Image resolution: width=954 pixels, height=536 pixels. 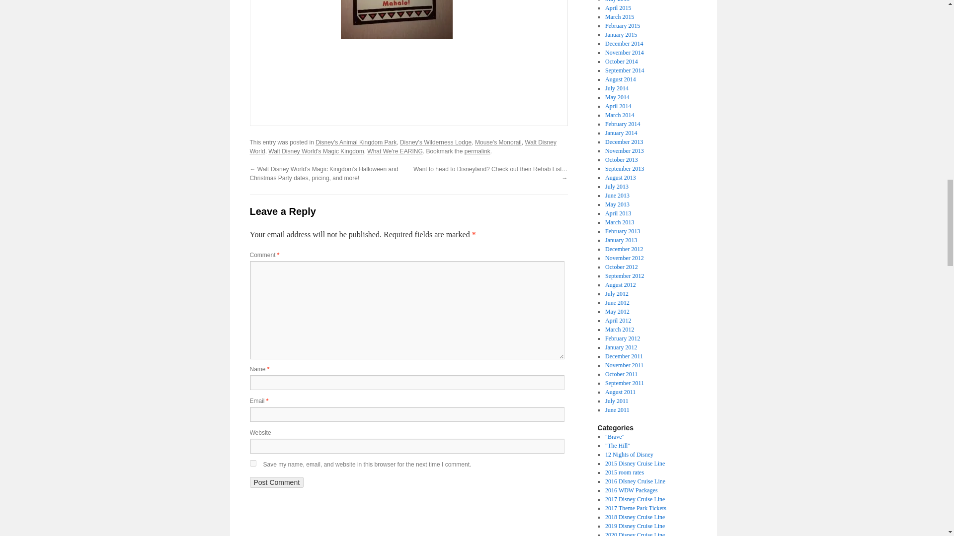 What do you see at coordinates (498, 142) in the screenshot?
I see `Mouse's Monorail` at bounding box center [498, 142].